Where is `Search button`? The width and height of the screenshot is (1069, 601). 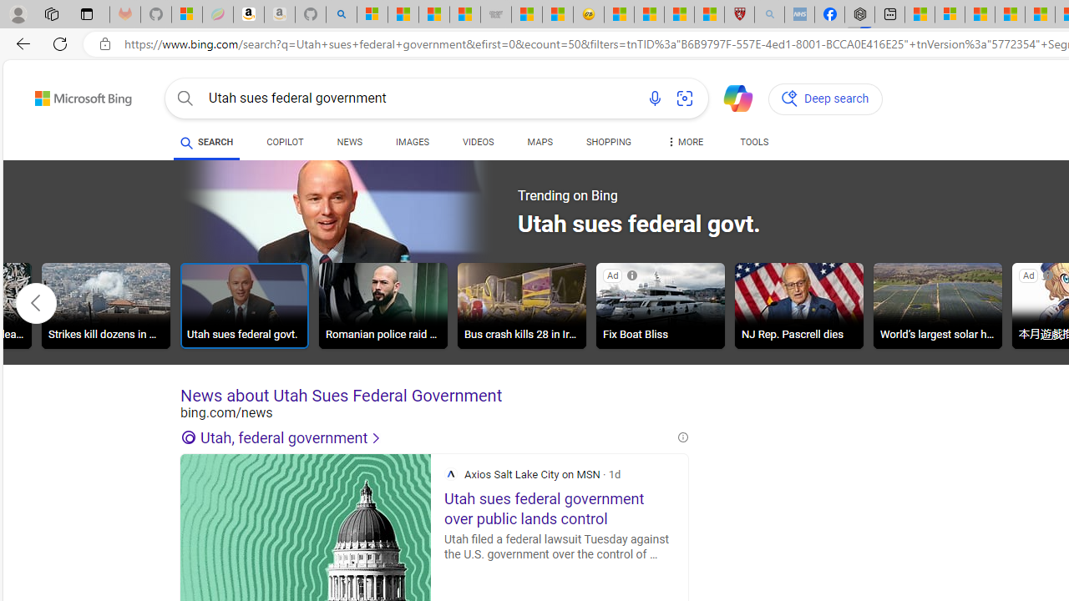
Search button is located at coordinates (185, 98).